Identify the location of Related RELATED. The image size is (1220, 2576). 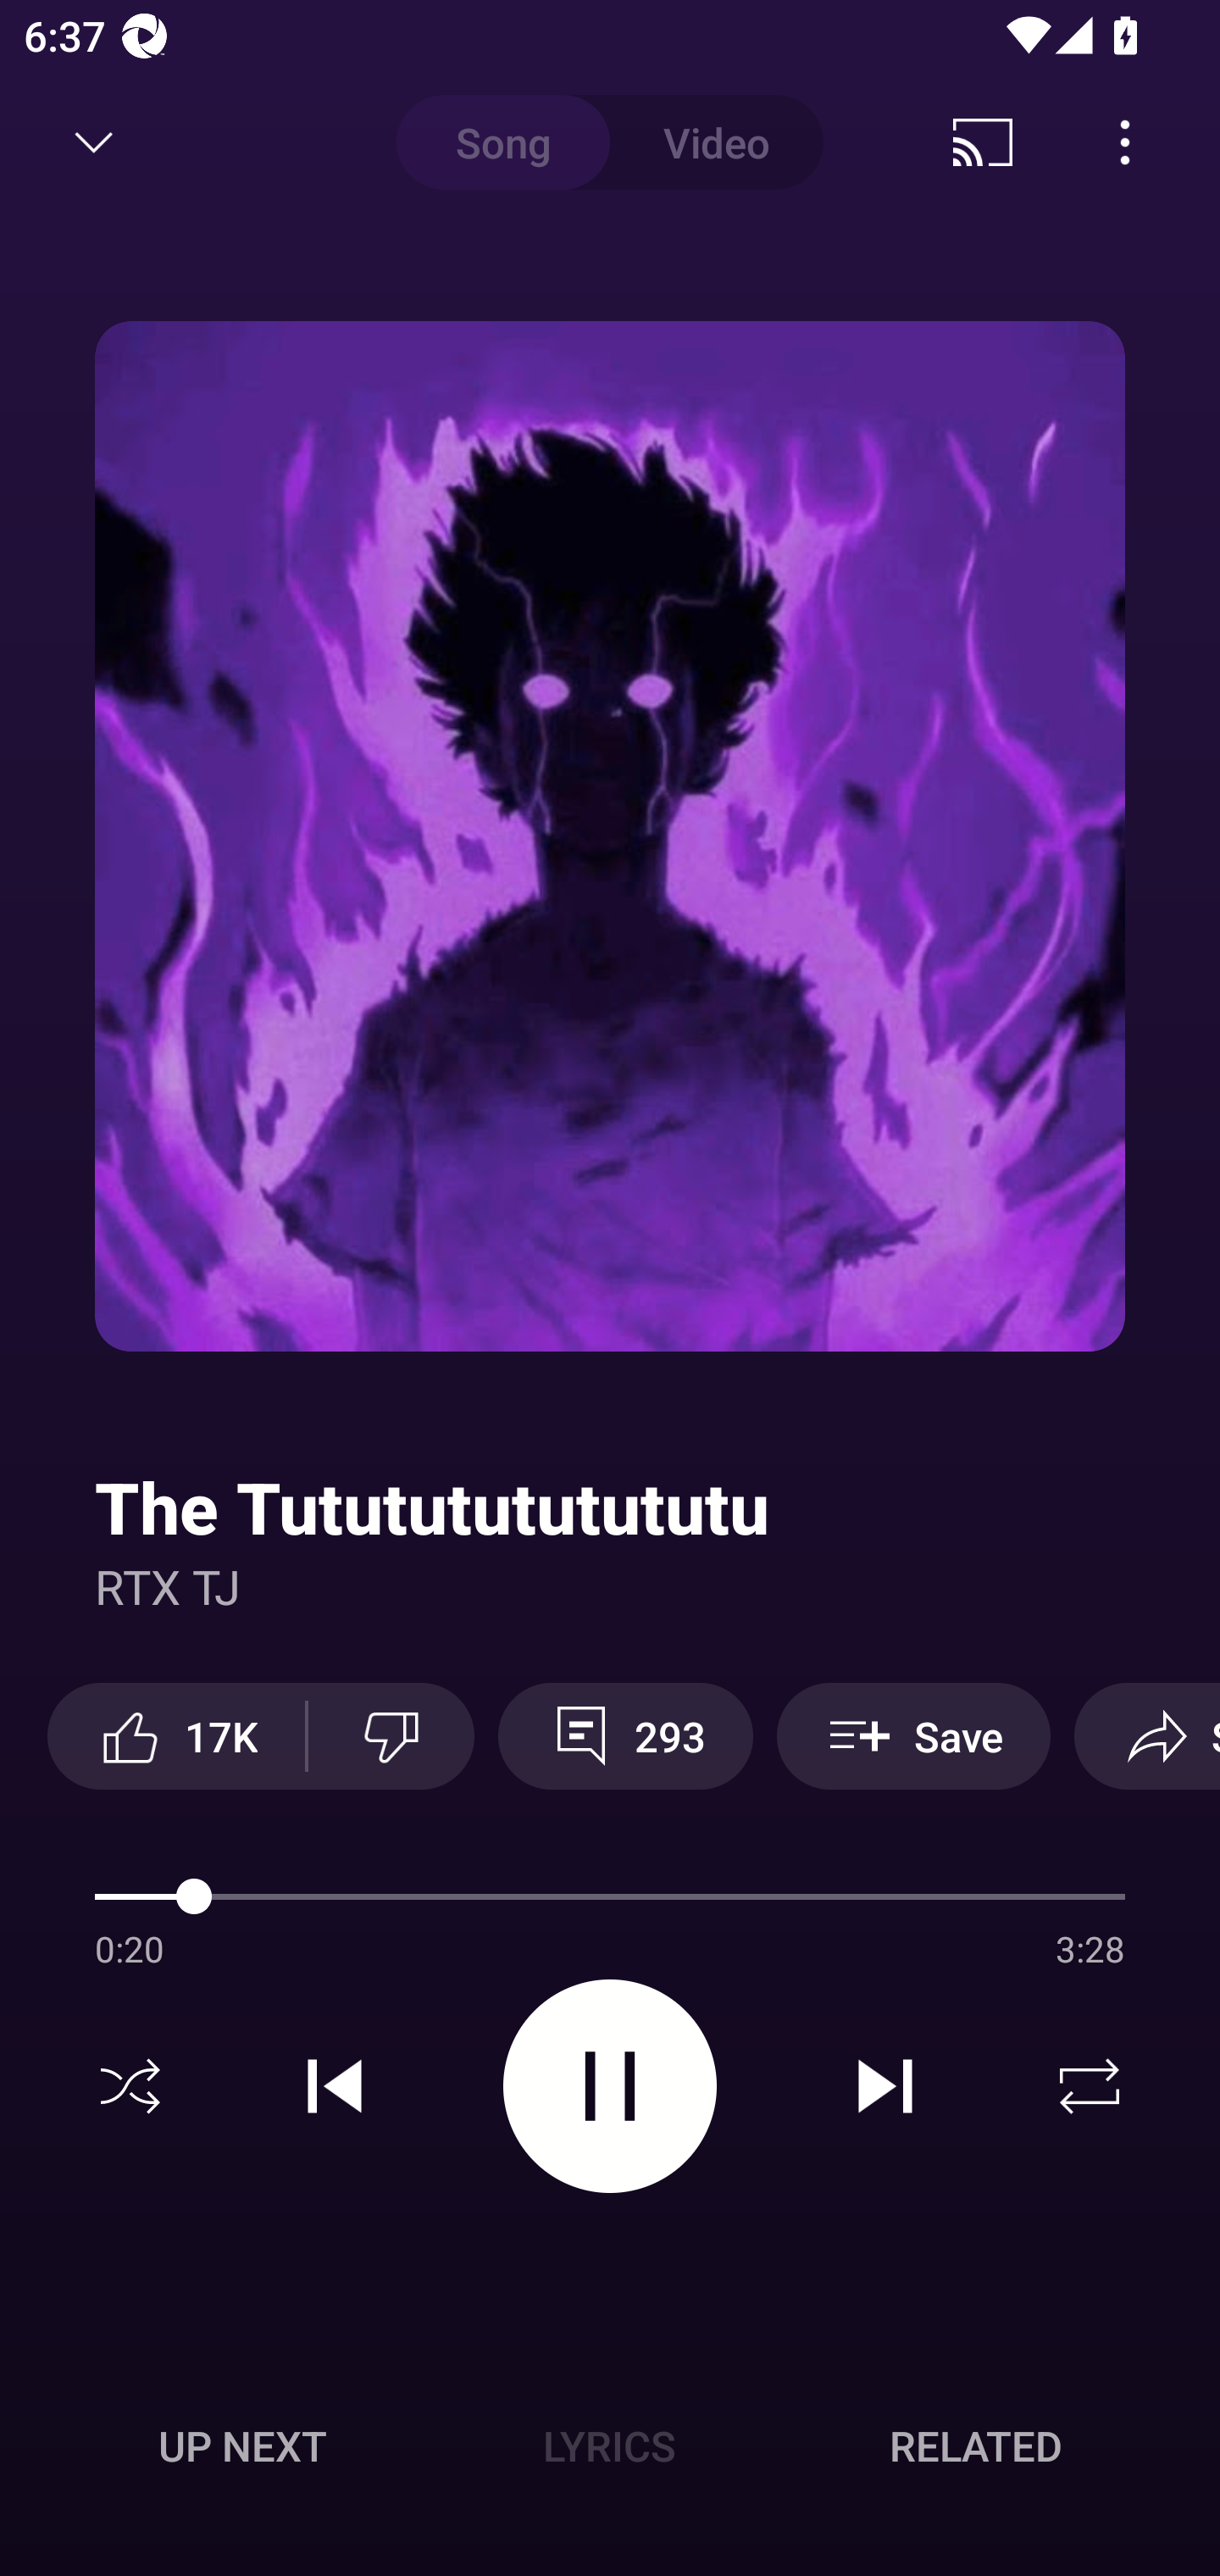
(976, 2446).